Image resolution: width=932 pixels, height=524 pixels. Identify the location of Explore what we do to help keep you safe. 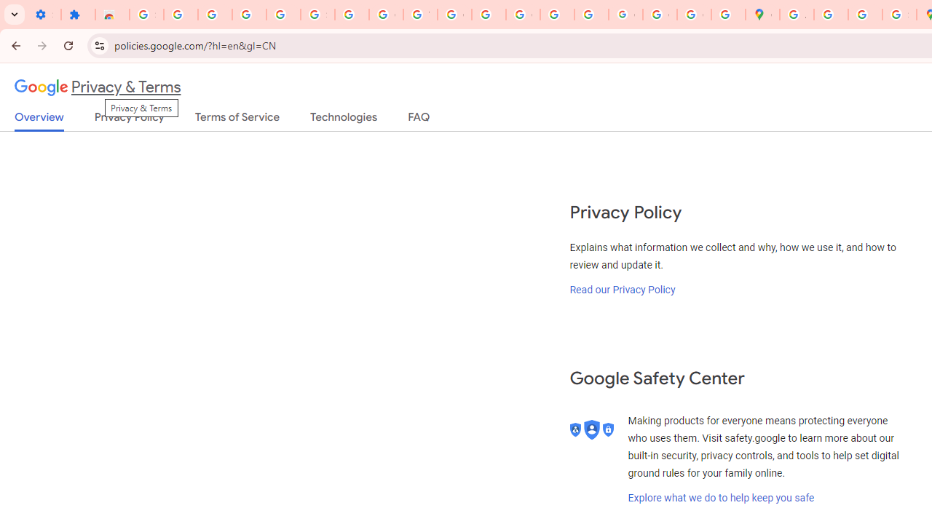
(721, 498).